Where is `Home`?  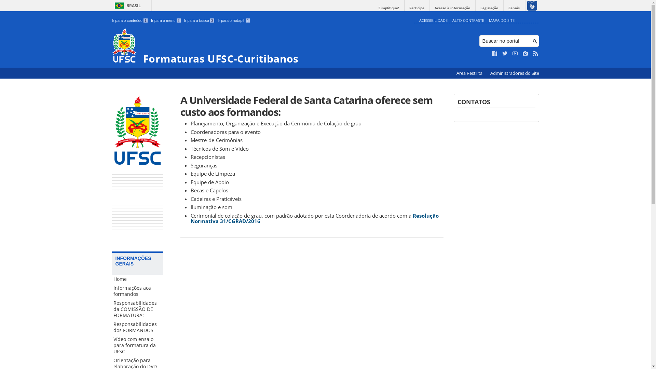
Home is located at coordinates (138, 279).